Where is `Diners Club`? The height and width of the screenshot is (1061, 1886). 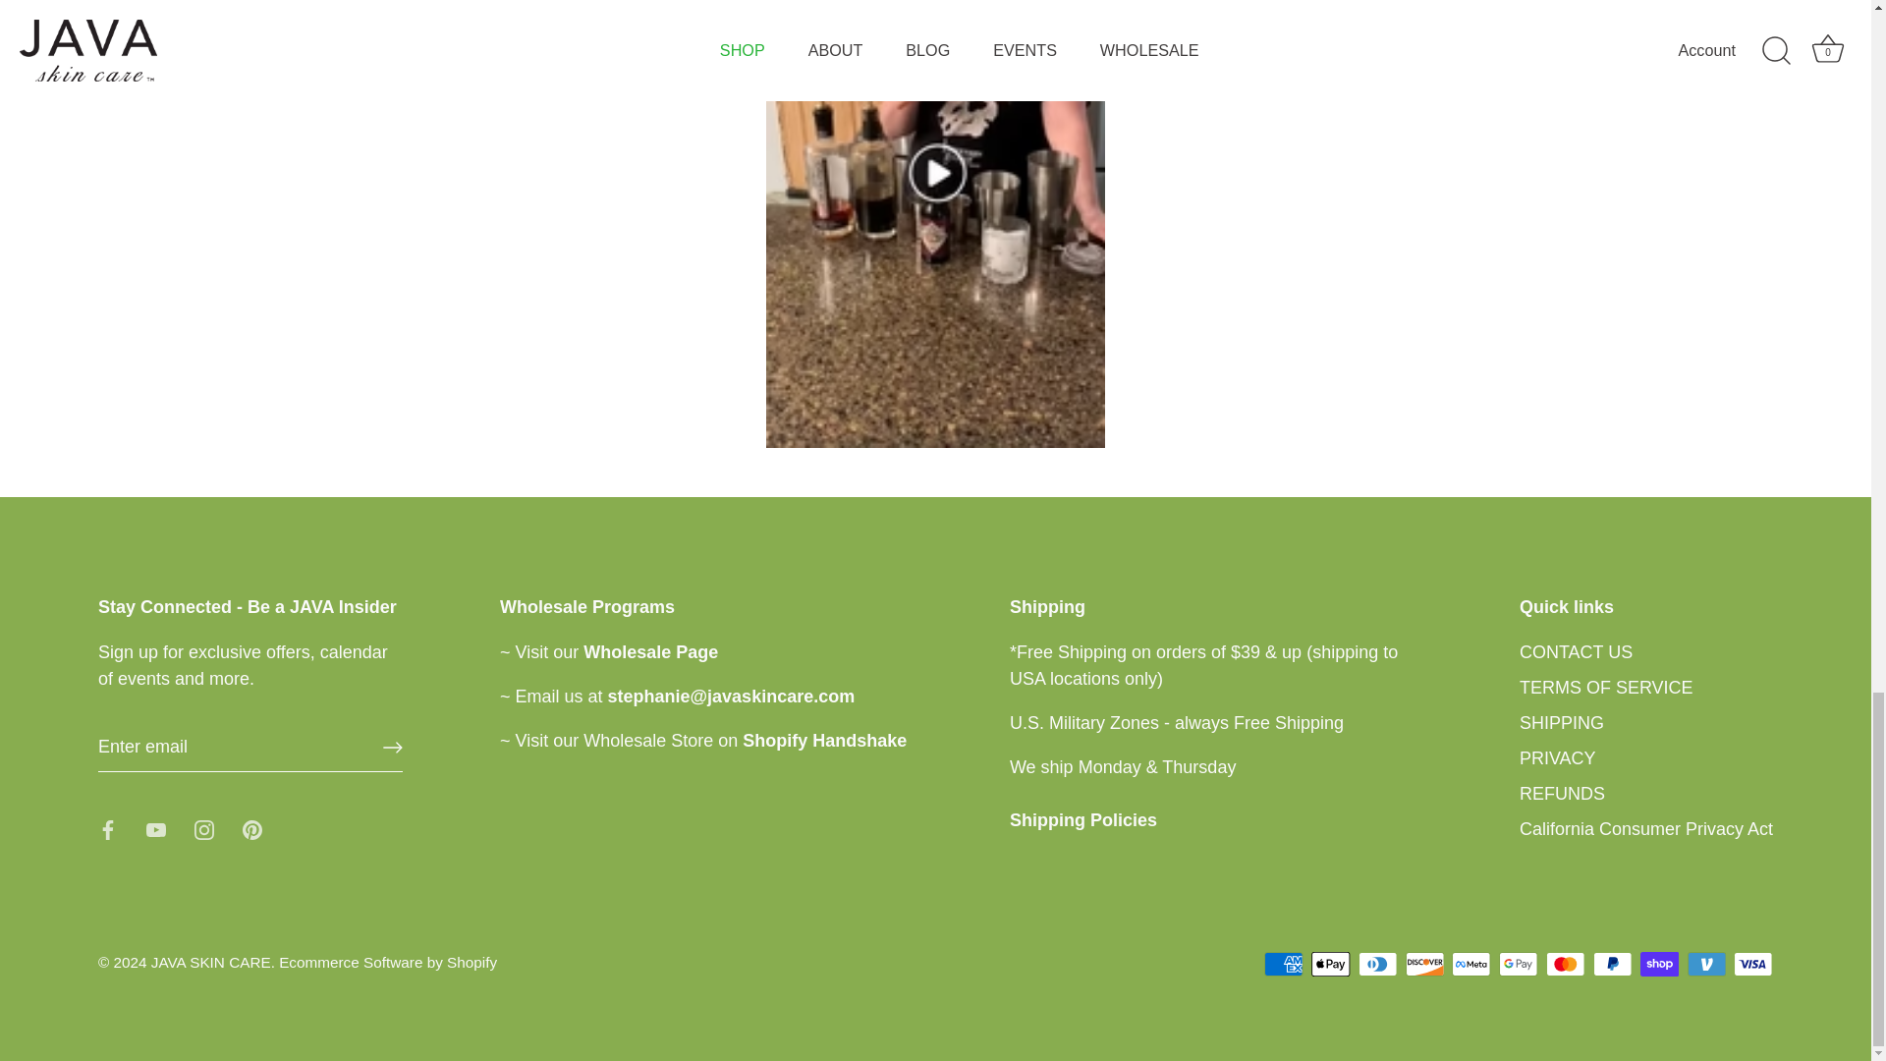
Diners Club is located at coordinates (1377, 963).